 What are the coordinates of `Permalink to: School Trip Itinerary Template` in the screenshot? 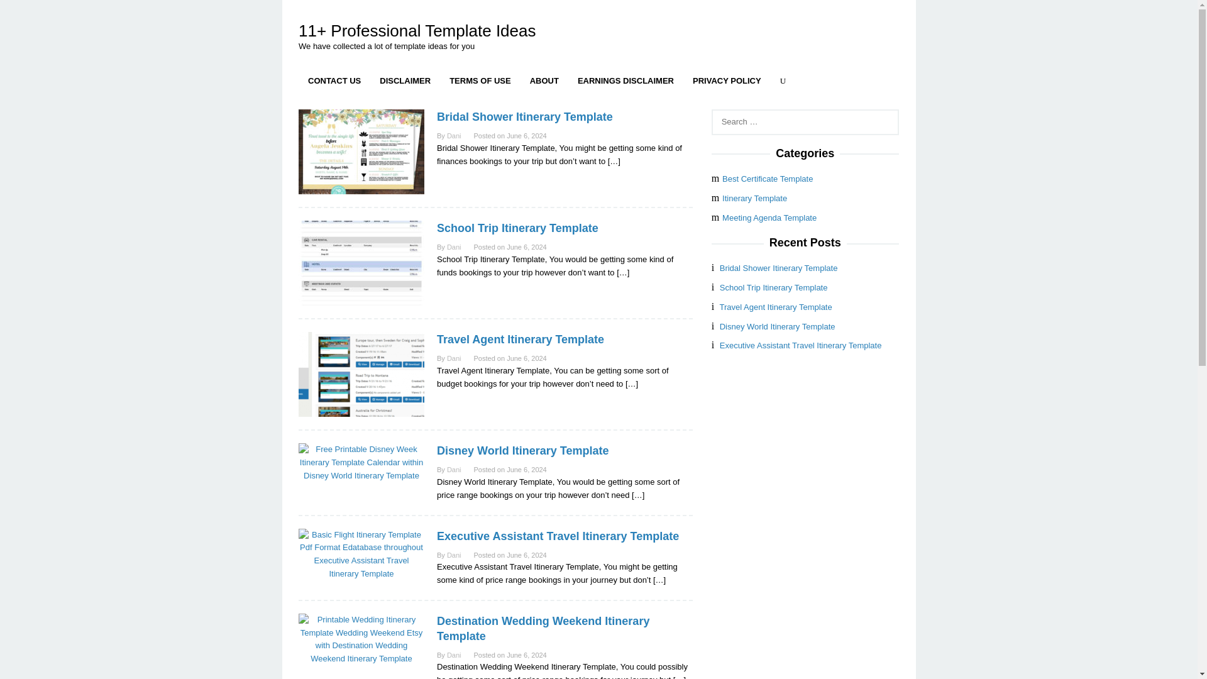 It's located at (361, 263).